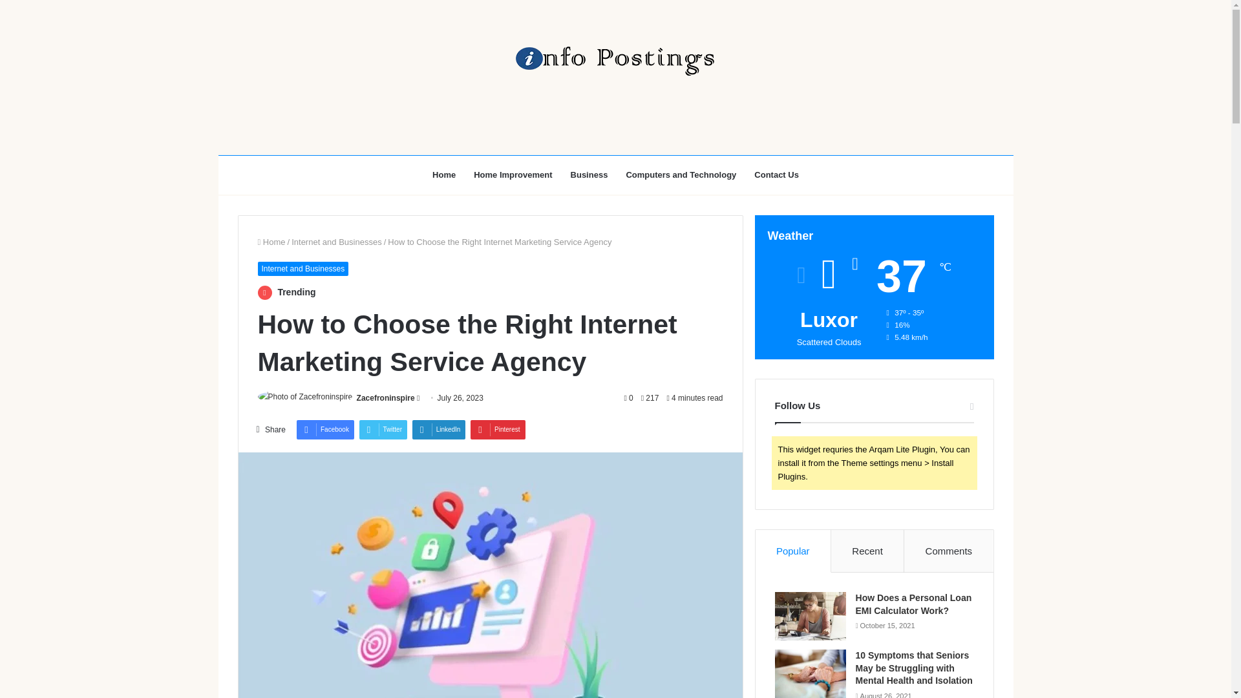  What do you see at coordinates (615, 61) in the screenshot?
I see `Info Postings` at bounding box center [615, 61].